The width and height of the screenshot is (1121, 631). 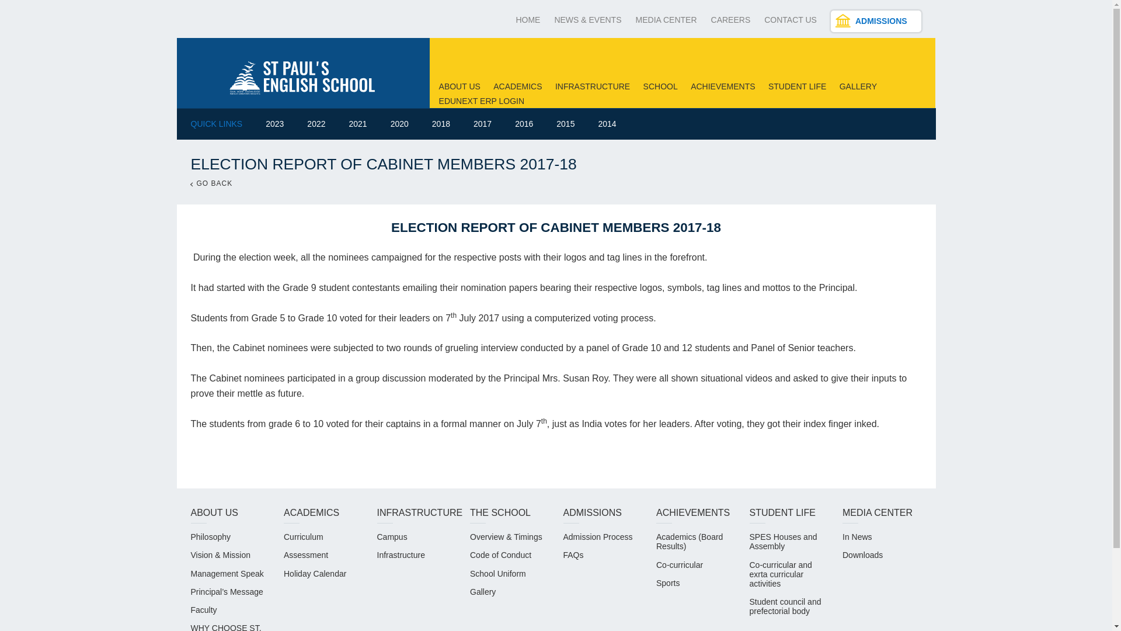 What do you see at coordinates (876, 21) in the screenshot?
I see `ADMISSIONS` at bounding box center [876, 21].